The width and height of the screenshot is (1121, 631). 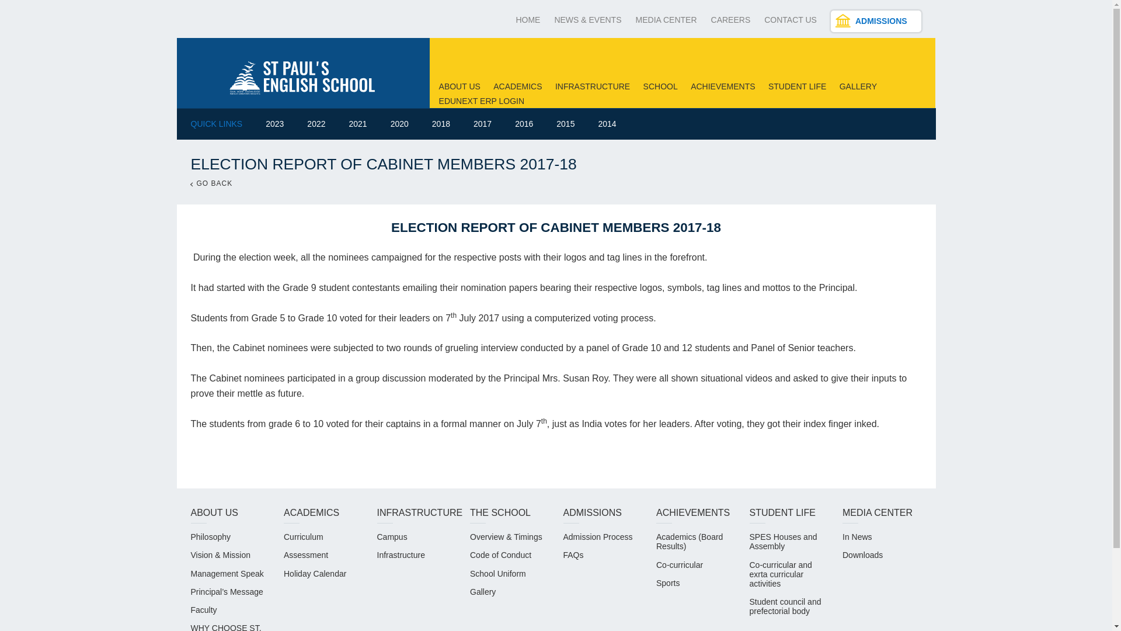 What do you see at coordinates (876, 21) in the screenshot?
I see `ADMISSIONS` at bounding box center [876, 21].